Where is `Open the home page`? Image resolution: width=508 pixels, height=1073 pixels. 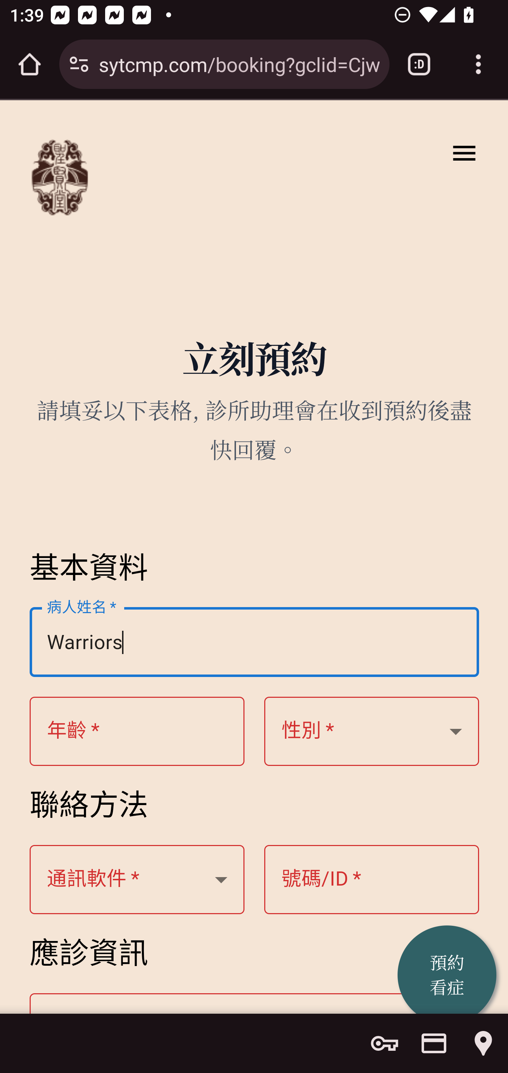 Open the home page is located at coordinates (30, 64).